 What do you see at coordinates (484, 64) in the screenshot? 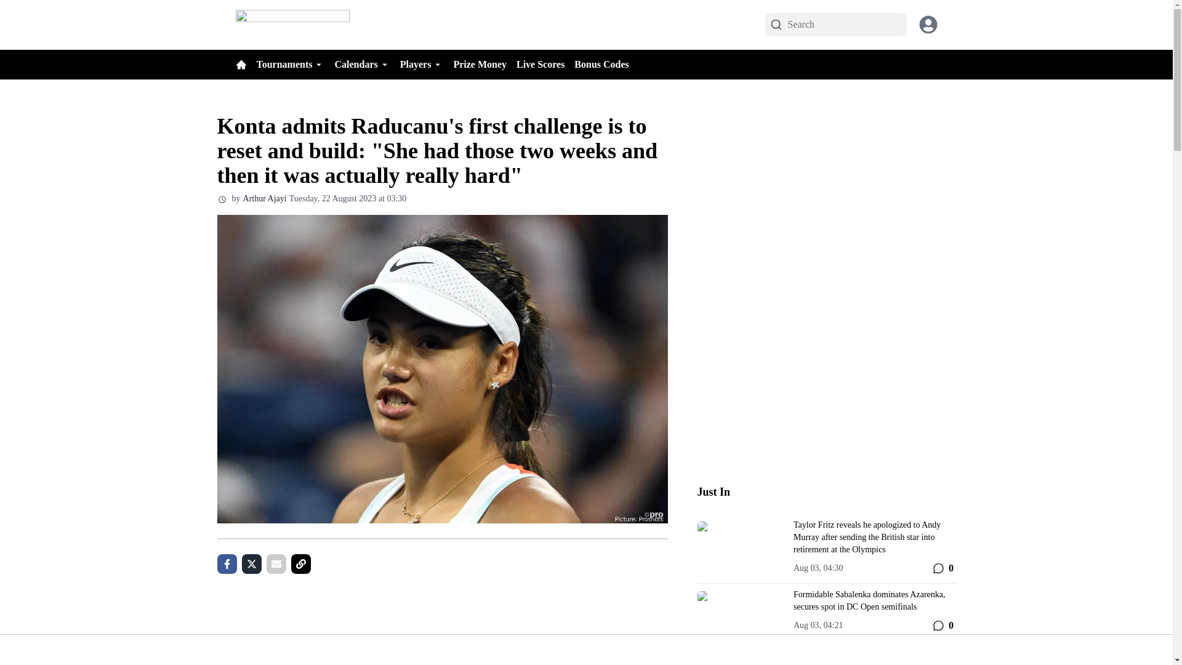
I see `Prize Money` at bounding box center [484, 64].